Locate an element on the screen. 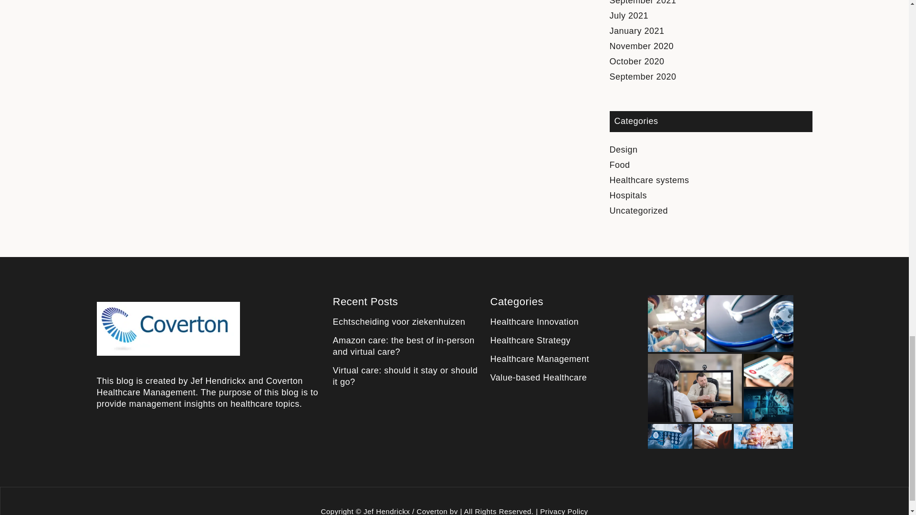 This screenshot has width=916, height=515. Echtscheiding voor ziekenhuizen is located at coordinates (399, 321).